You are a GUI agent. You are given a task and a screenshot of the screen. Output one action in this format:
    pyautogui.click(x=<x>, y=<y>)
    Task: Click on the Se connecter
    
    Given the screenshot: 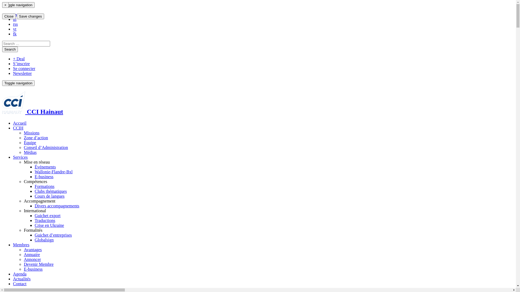 What is the action you would take?
    pyautogui.click(x=24, y=69)
    